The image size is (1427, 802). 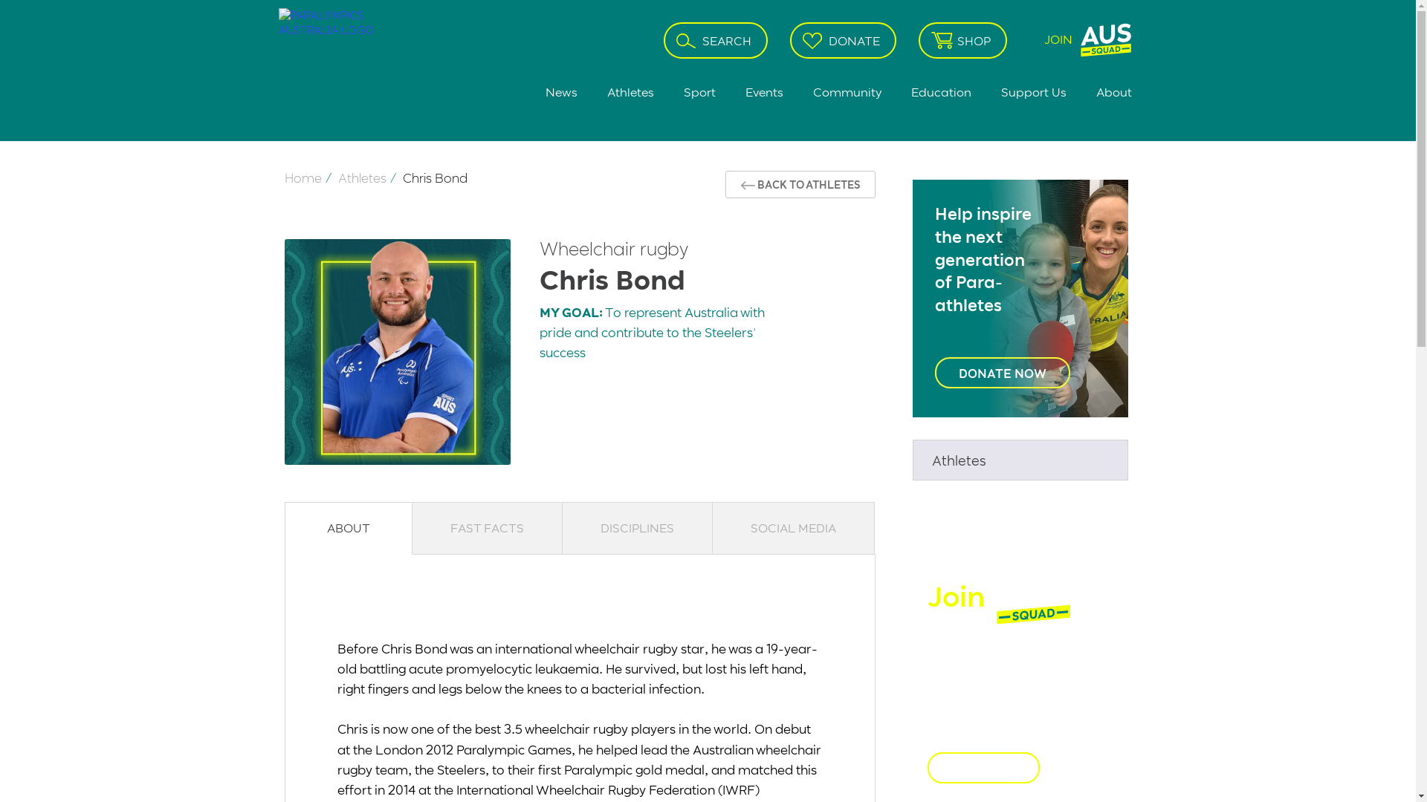 What do you see at coordinates (1033, 92) in the screenshot?
I see `Support Us` at bounding box center [1033, 92].